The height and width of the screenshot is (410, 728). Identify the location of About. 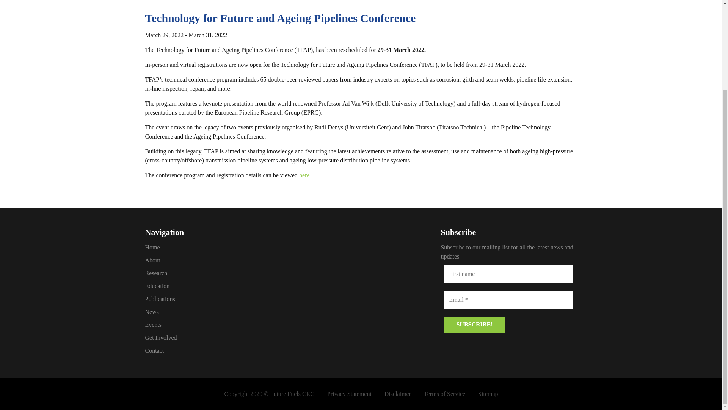
(213, 260).